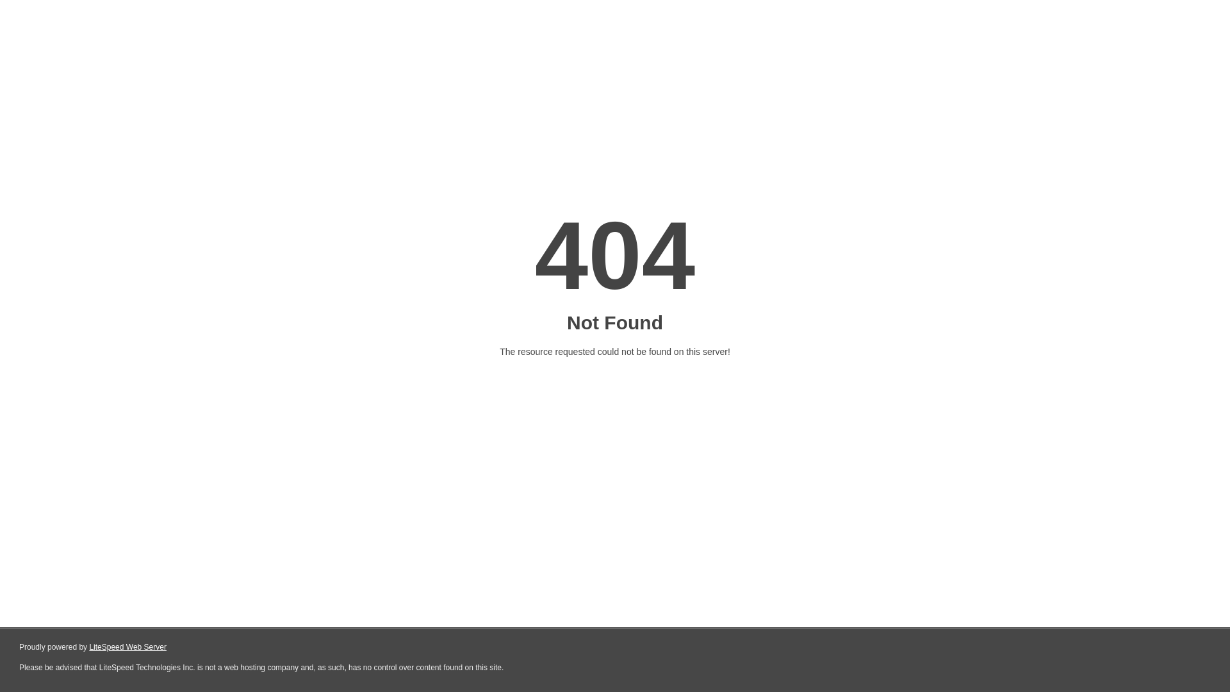 Image resolution: width=1230 pixels, height=692 pixels. Describe the element at coordinates (128, 647) in the screenshot. I see `LiteSpeed Web Server` at that location.